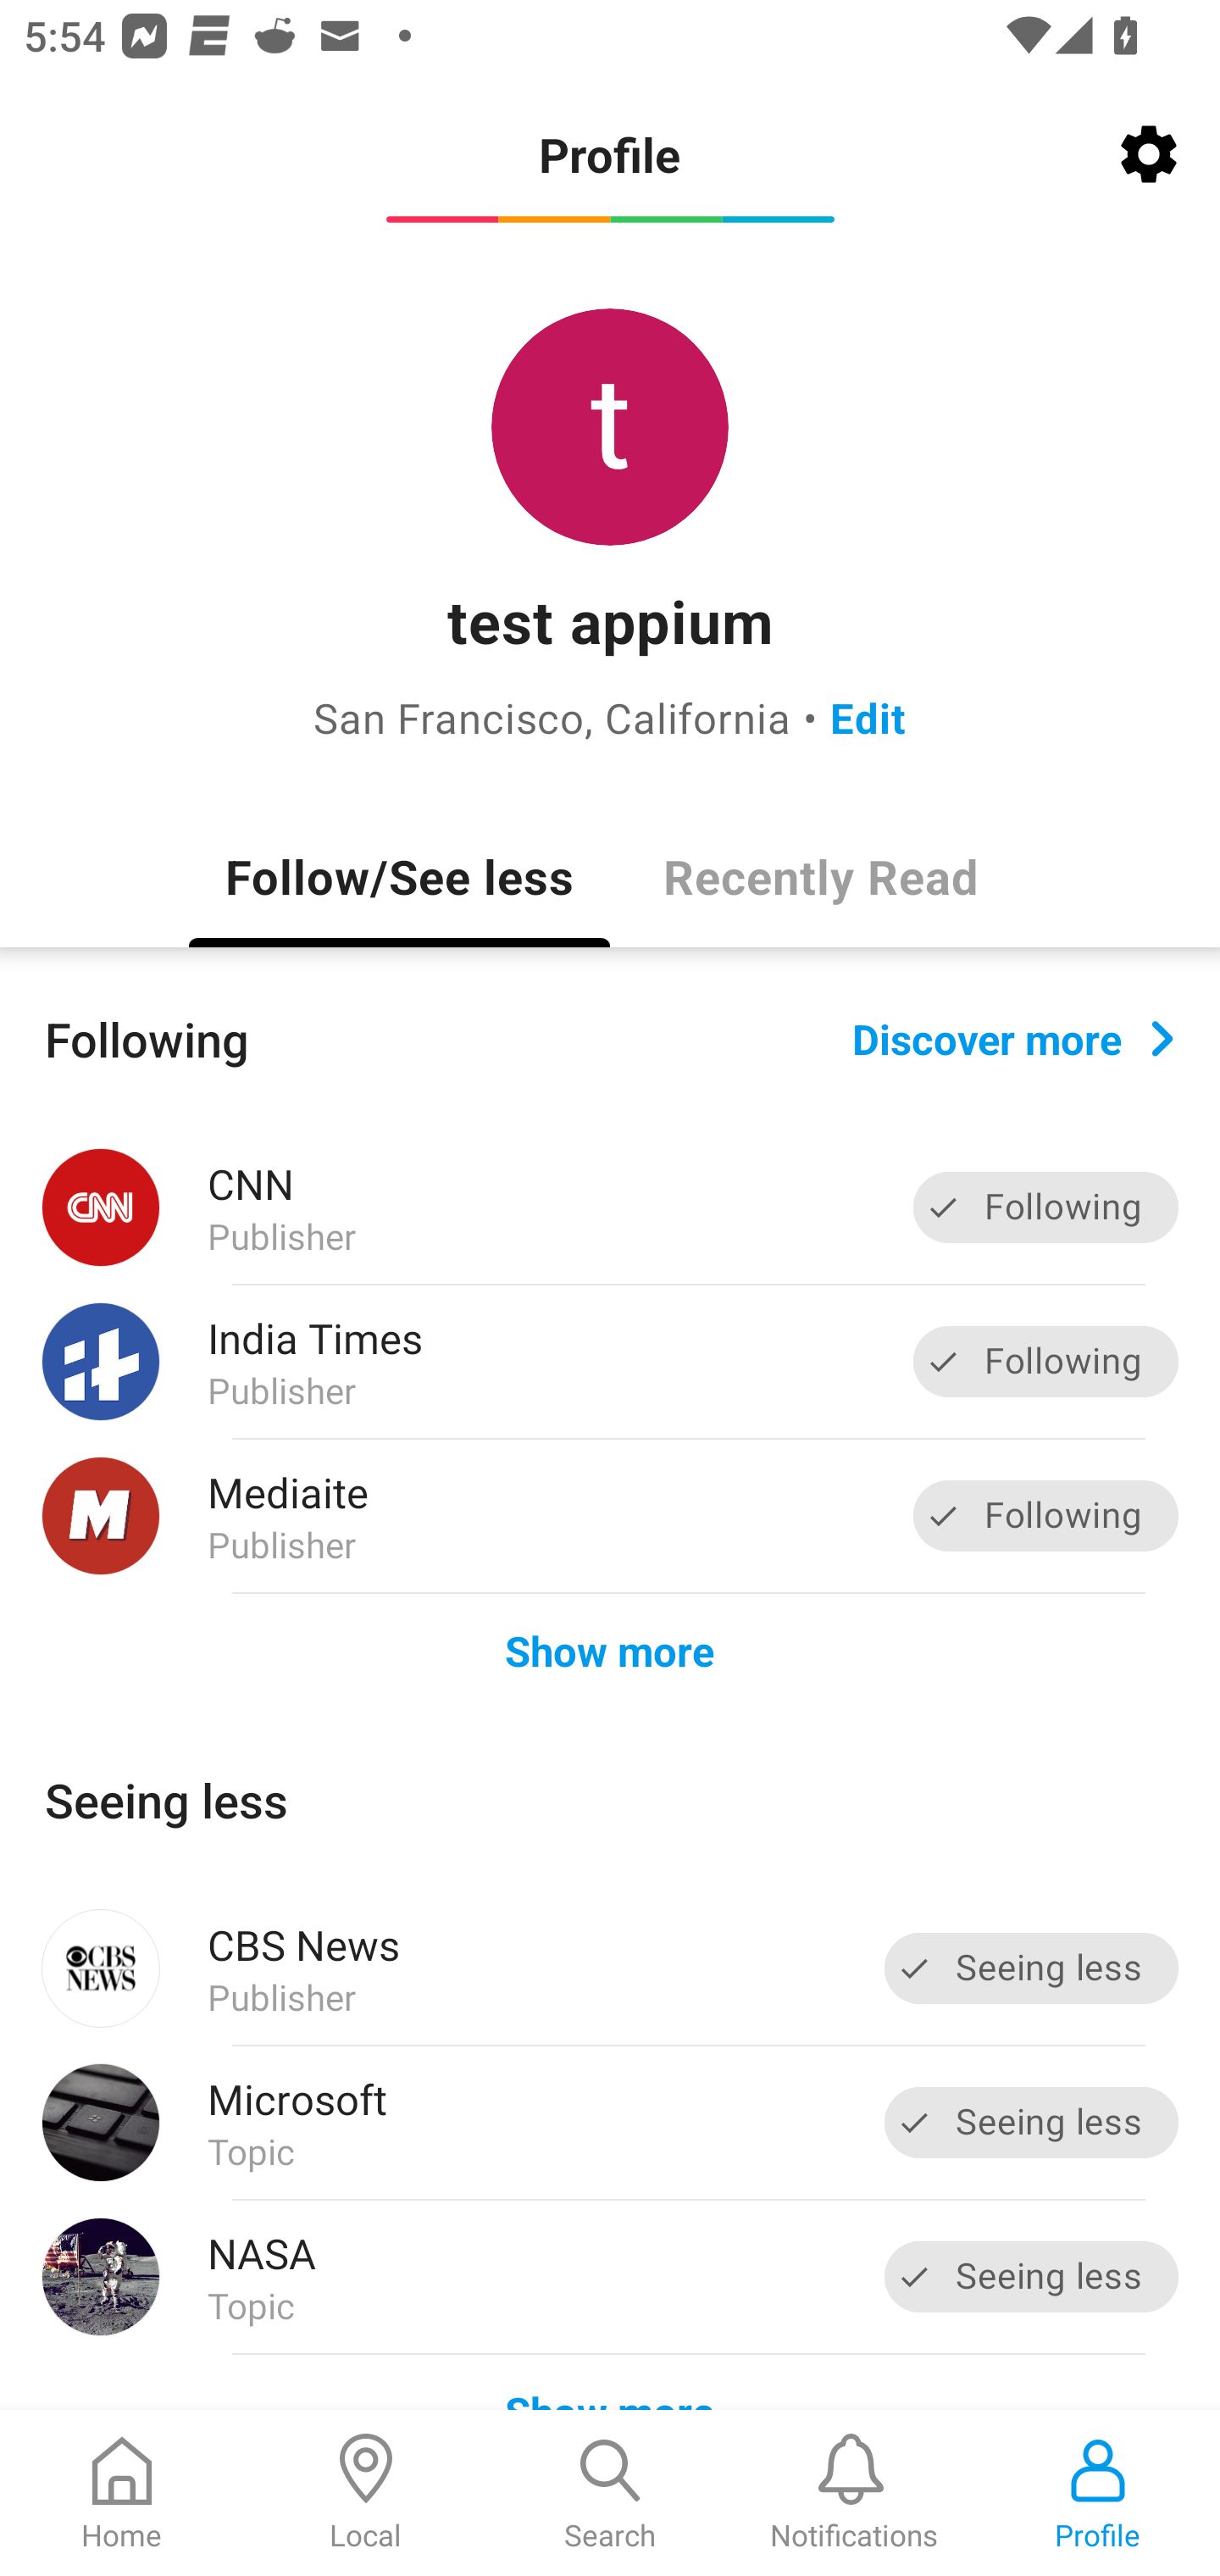 The image size is (1220, 2576). Describe the element at coordinates (366, 2493) in the screenshot. I see `Local` at that location.